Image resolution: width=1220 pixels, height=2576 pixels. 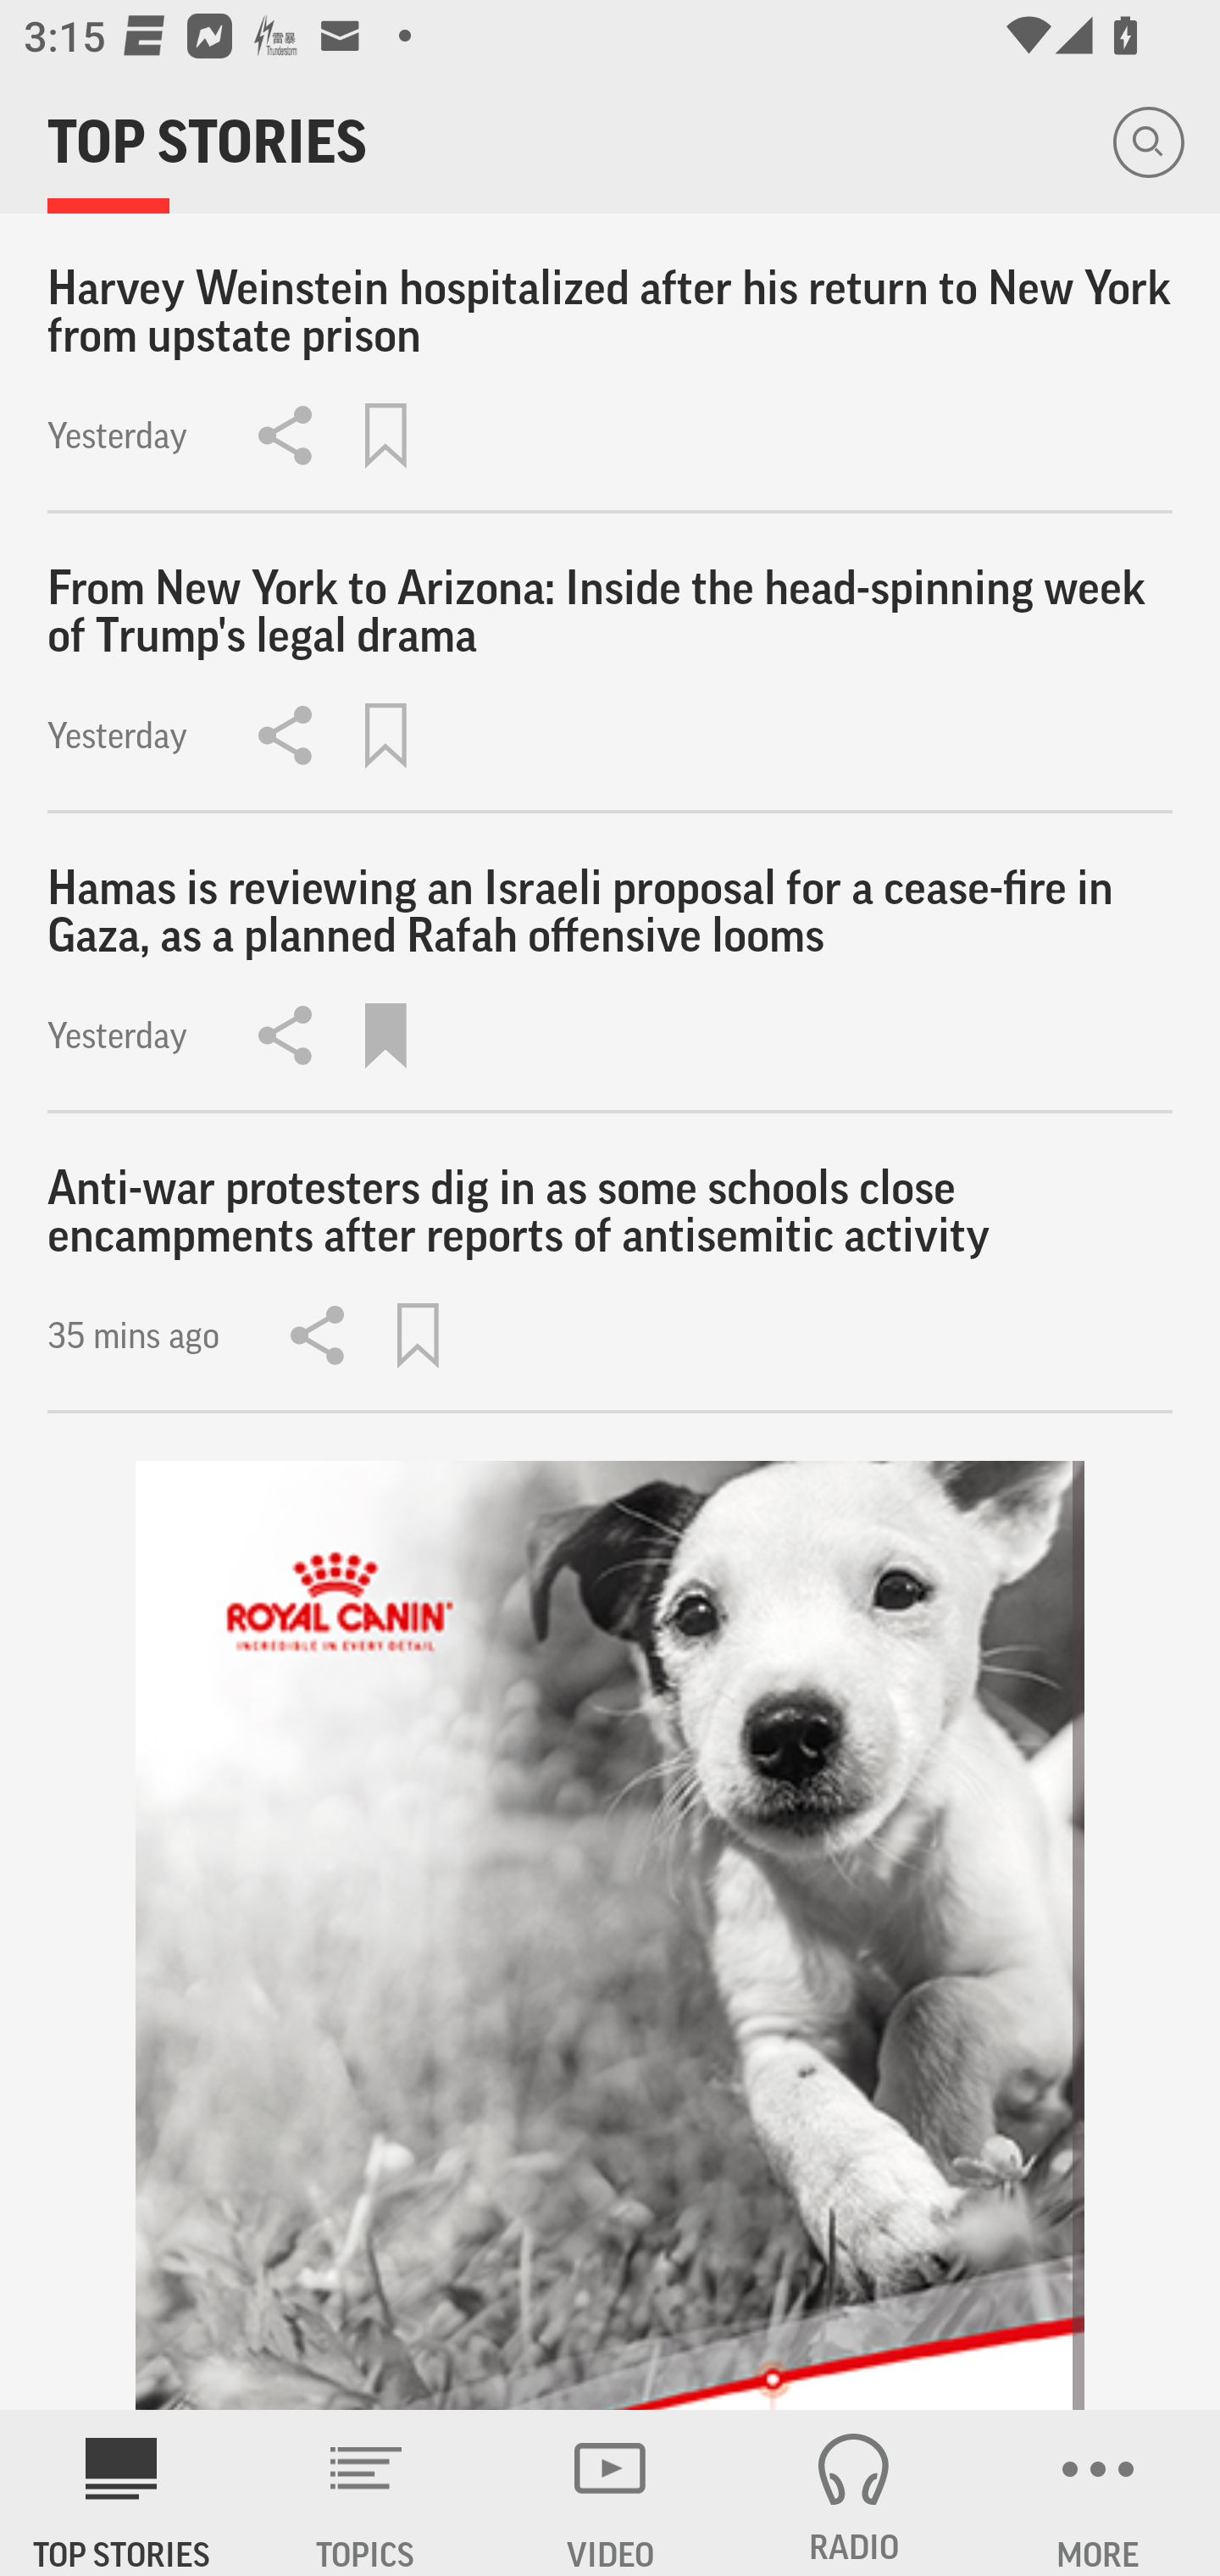 I want to click on AP News TOP STORIES, so click(x=122, y=2493).